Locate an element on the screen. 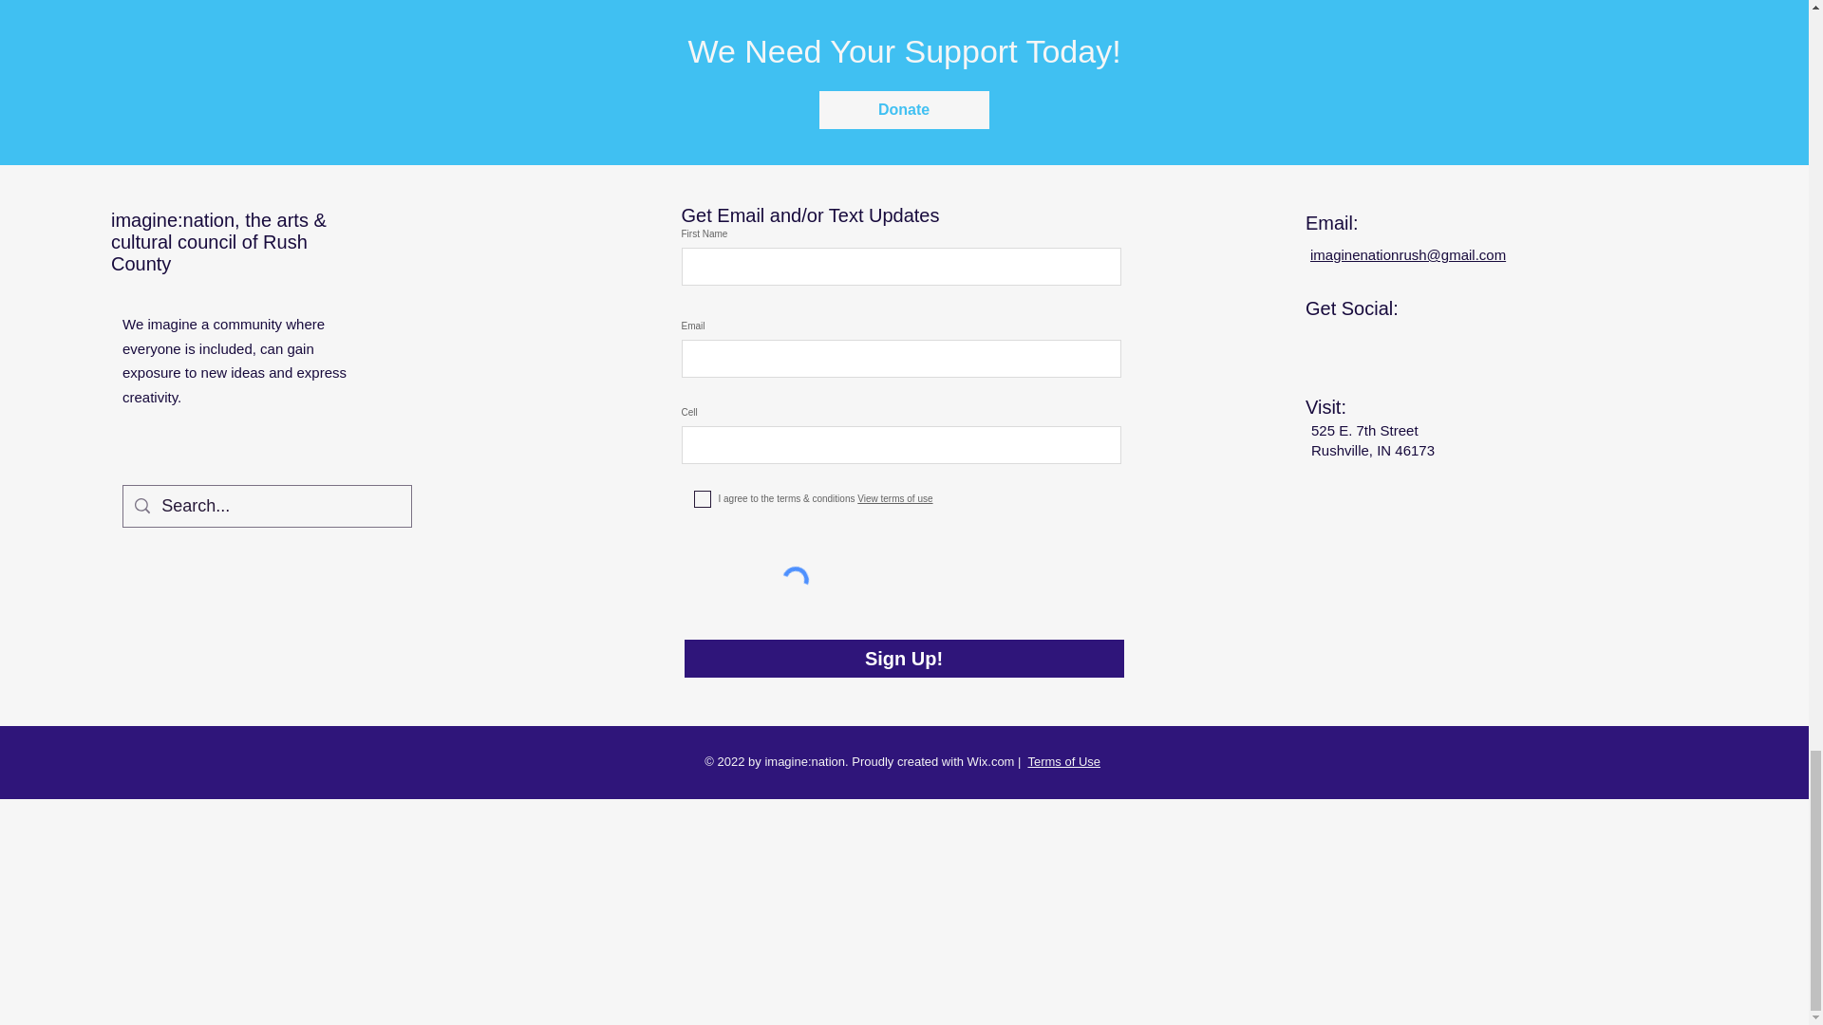 The width and height of the screenshot is (1823, 1025). Terms of Use is located at coordinates (1063, 761).